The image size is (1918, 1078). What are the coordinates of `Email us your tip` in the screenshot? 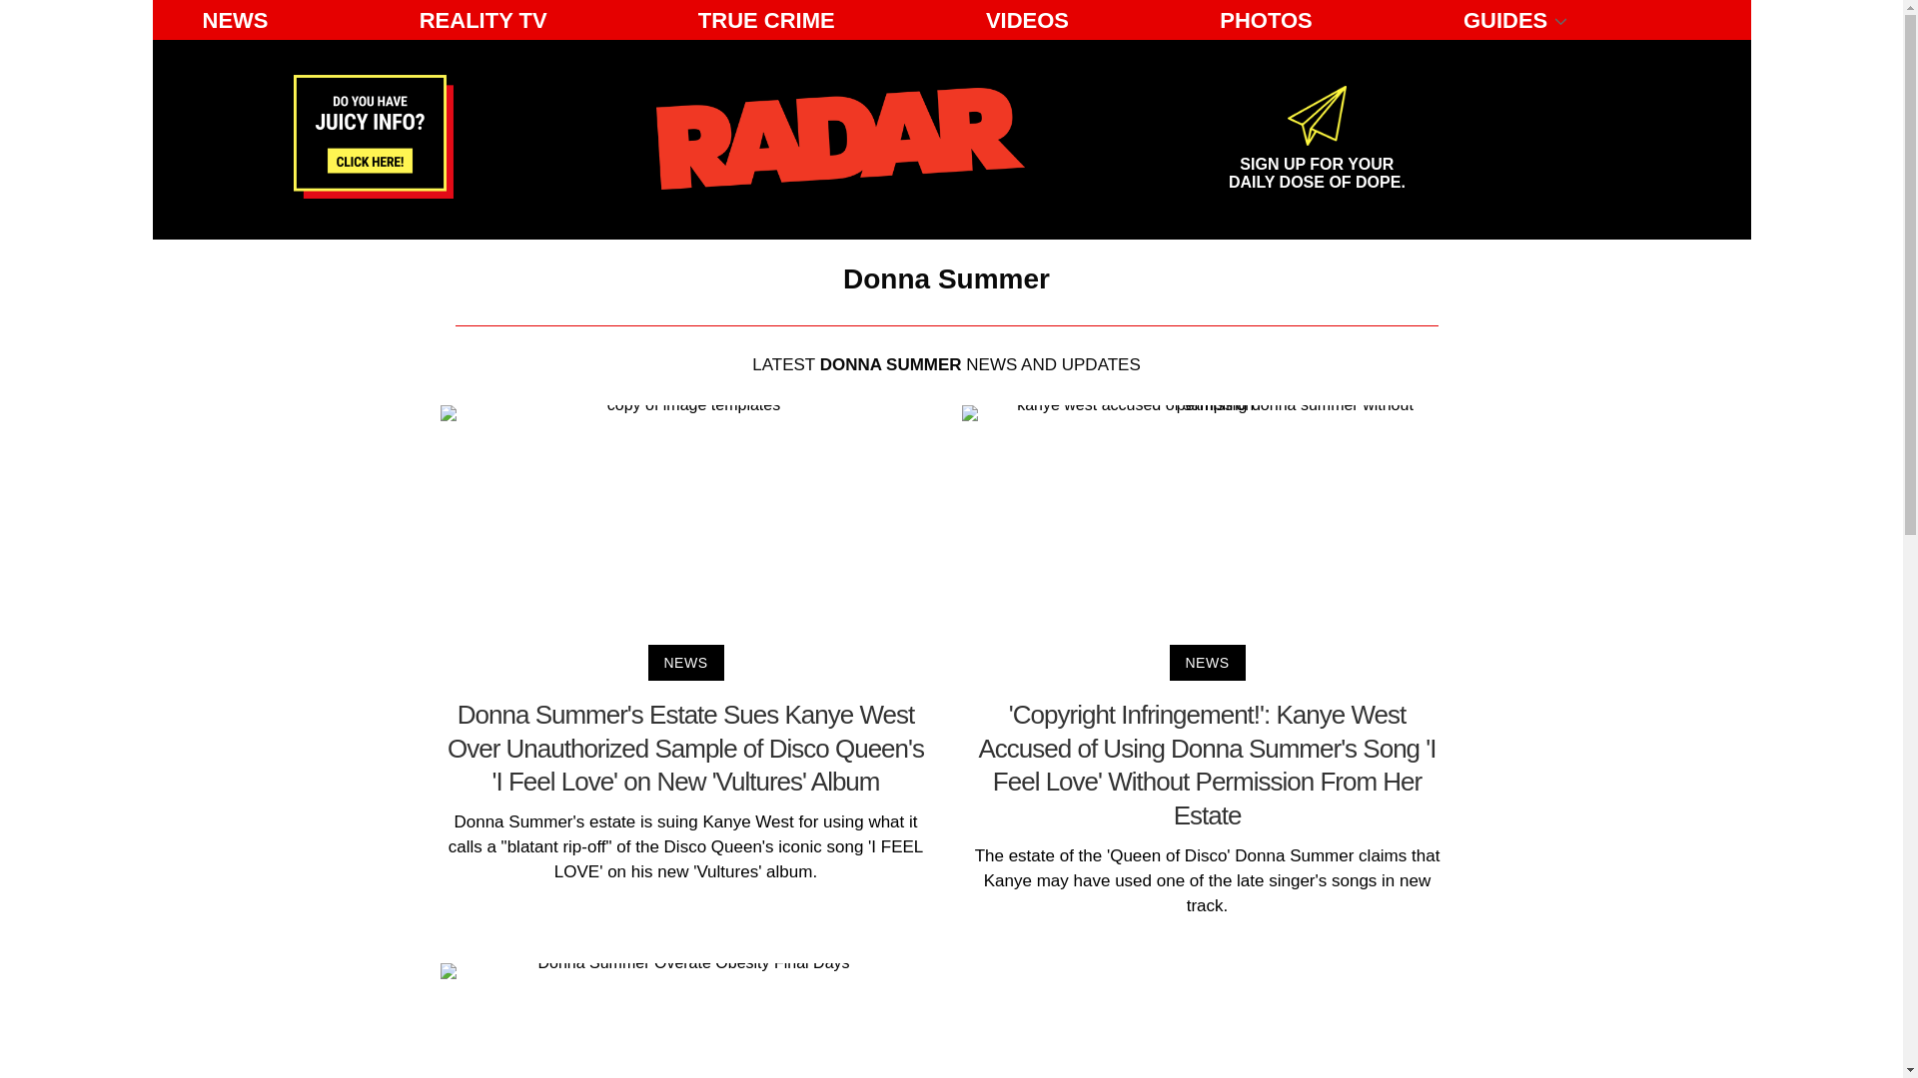 It's located at (373, 192).